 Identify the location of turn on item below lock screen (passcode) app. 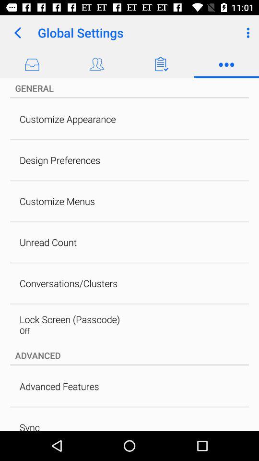
(24, 330).